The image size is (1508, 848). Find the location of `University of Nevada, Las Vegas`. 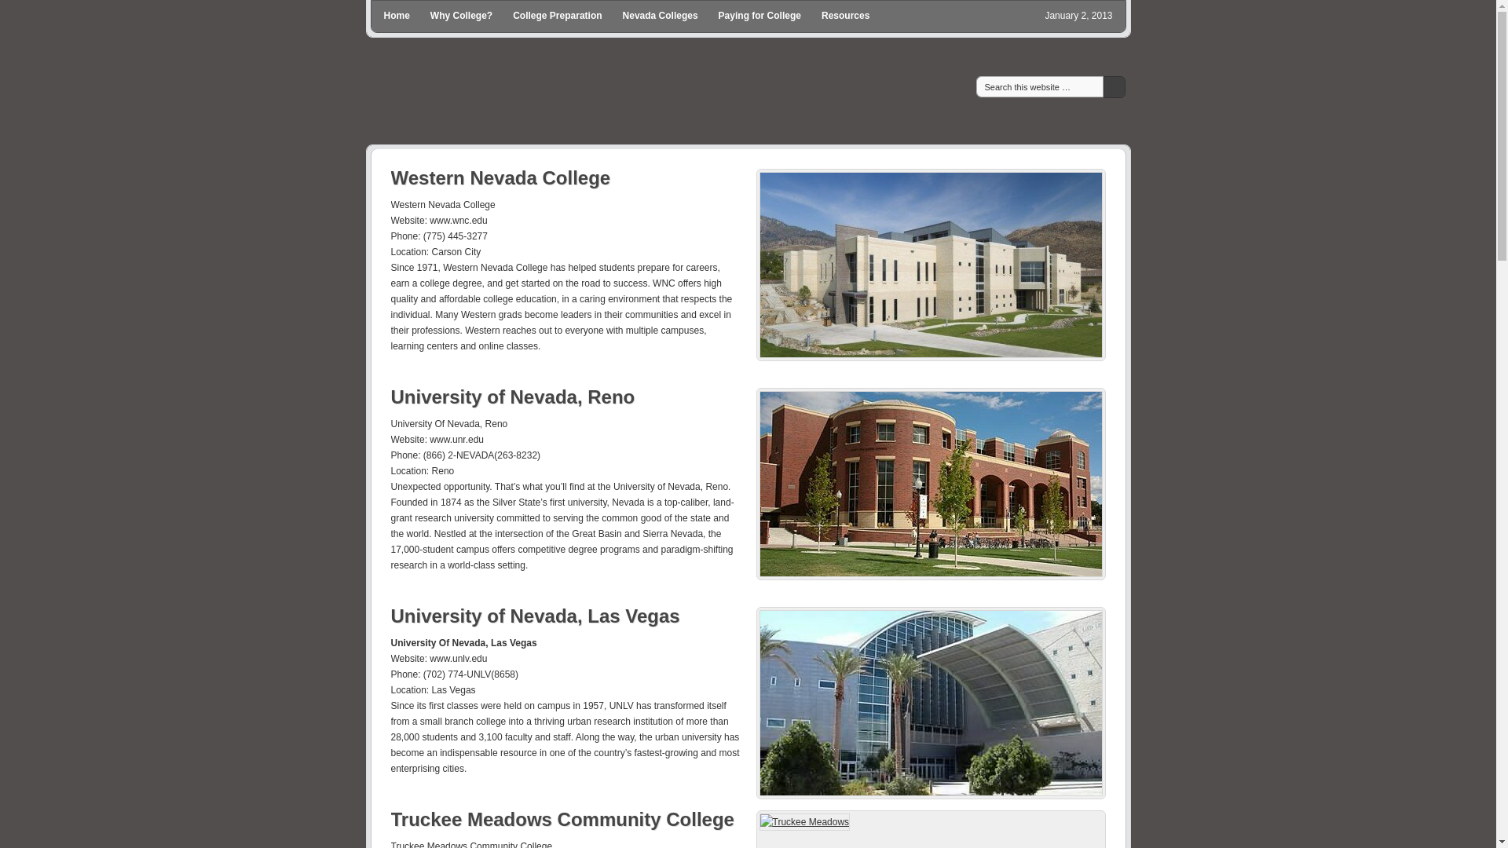

University of Nevada, Las Vegas is located at coordinates (930, 704).